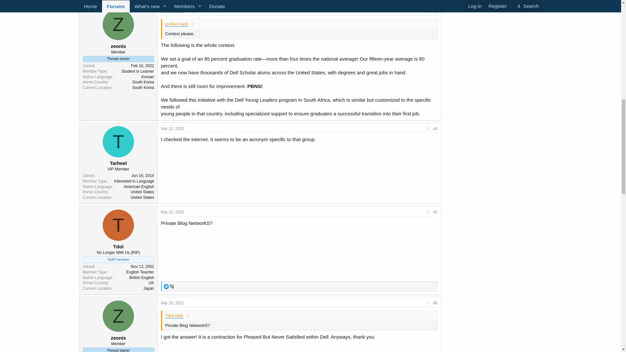 The width and height of the screenshot is (626, 352). Describe the element at coordinates (166, 286) in the screenshot. I see `Like` at that location.